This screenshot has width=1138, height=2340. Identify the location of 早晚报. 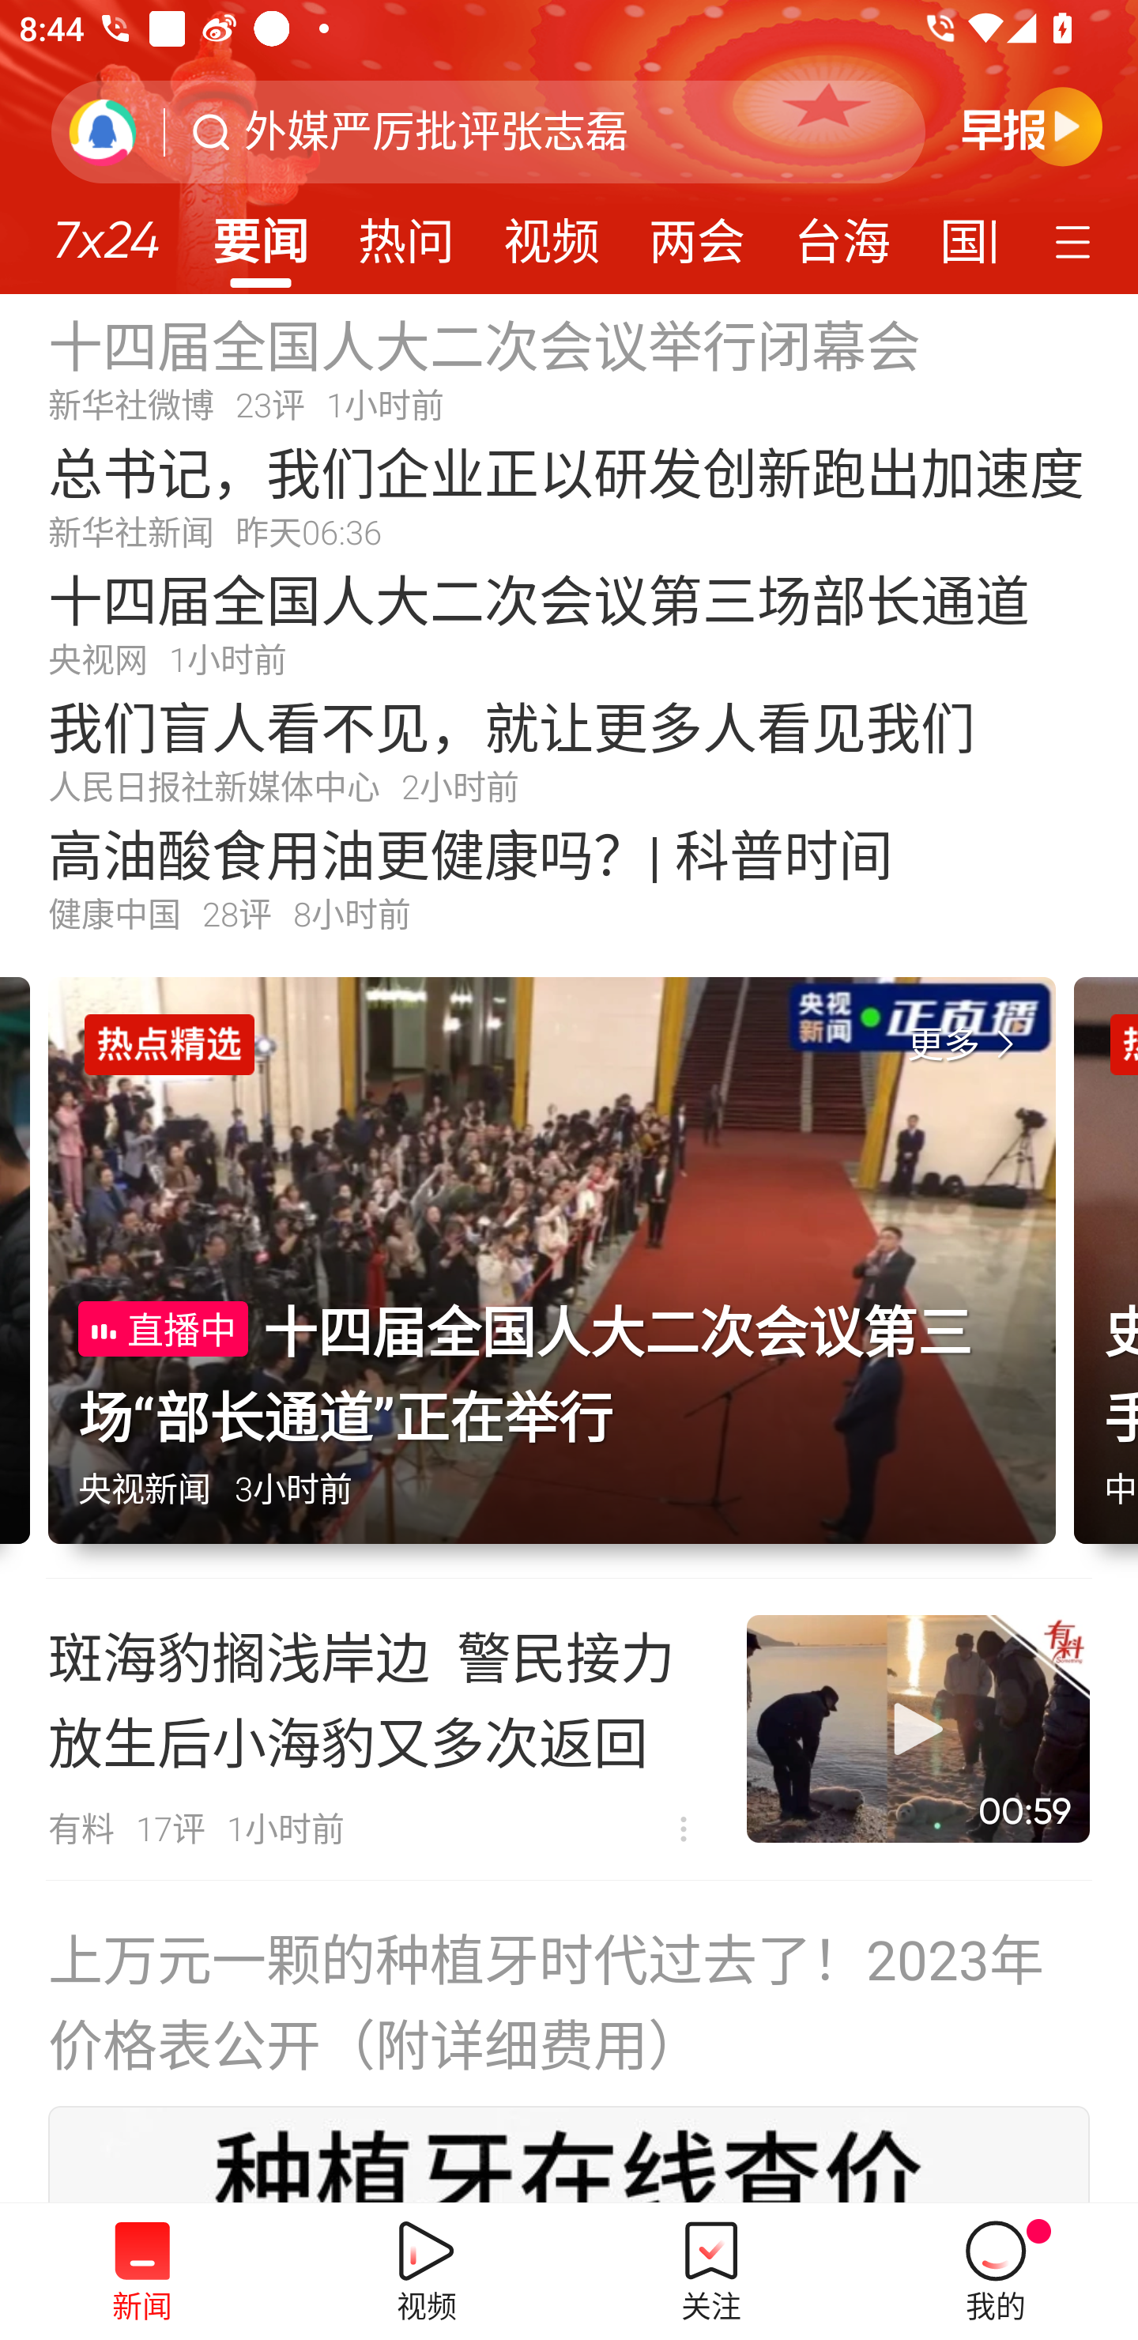
(1032, 126).